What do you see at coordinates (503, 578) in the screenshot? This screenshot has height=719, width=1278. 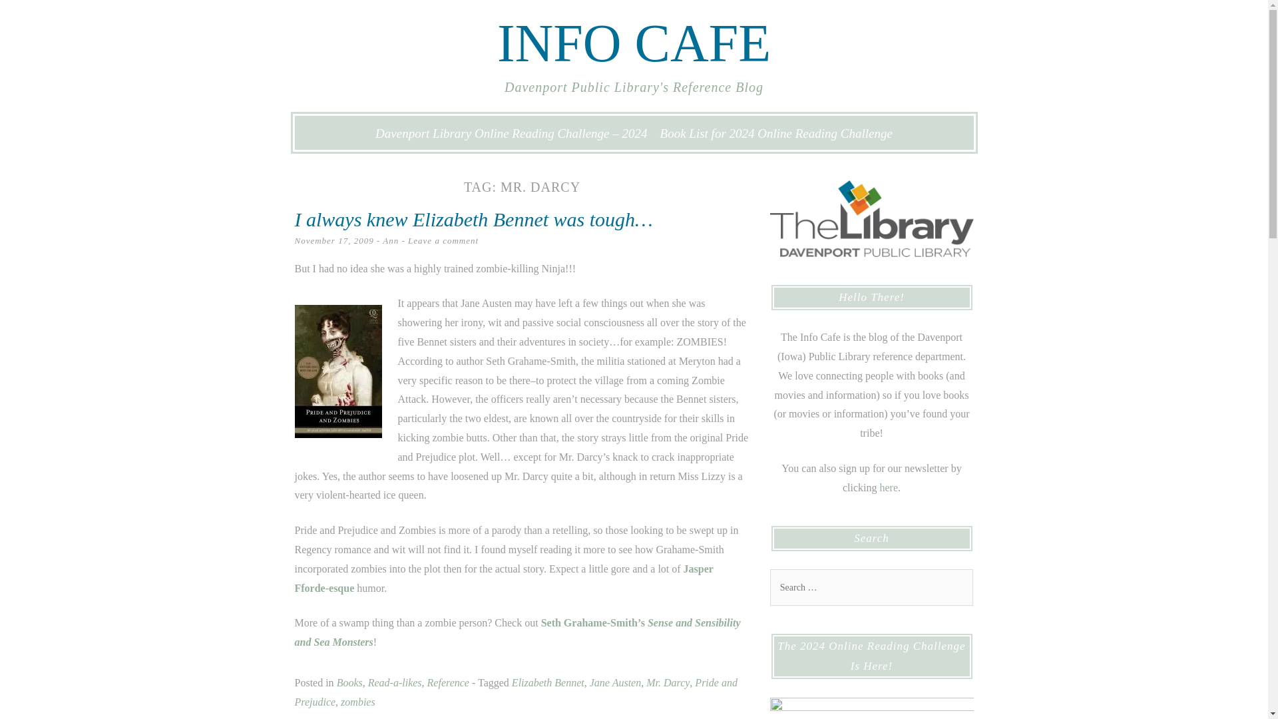 I see `Jasper Fforde-esque` at bounding box center [503, 578].